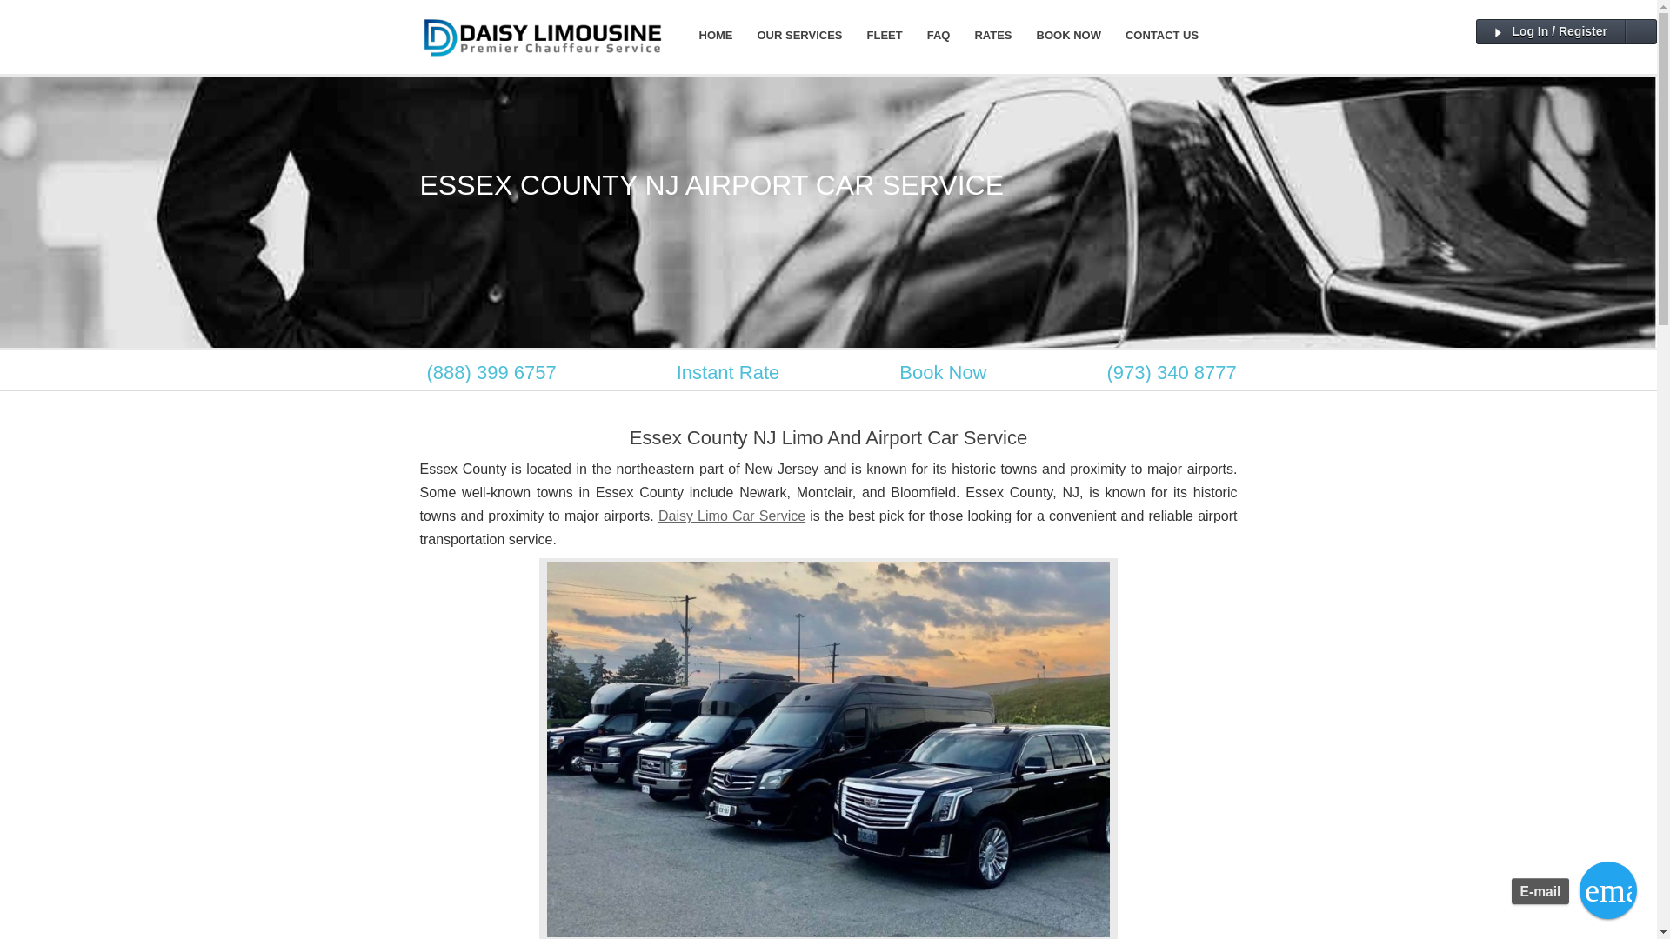 This screenshot has height=939, width=1670. I want to click on HOME, so click(715, 35).